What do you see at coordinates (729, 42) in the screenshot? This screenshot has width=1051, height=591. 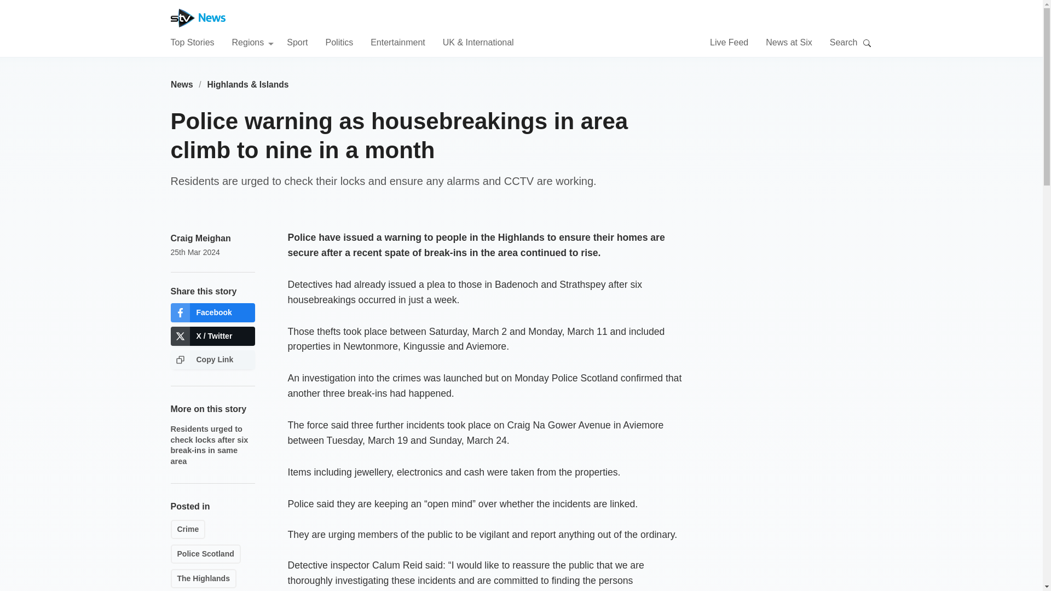 I see `Live Feed` at bounding box center [729, 42].